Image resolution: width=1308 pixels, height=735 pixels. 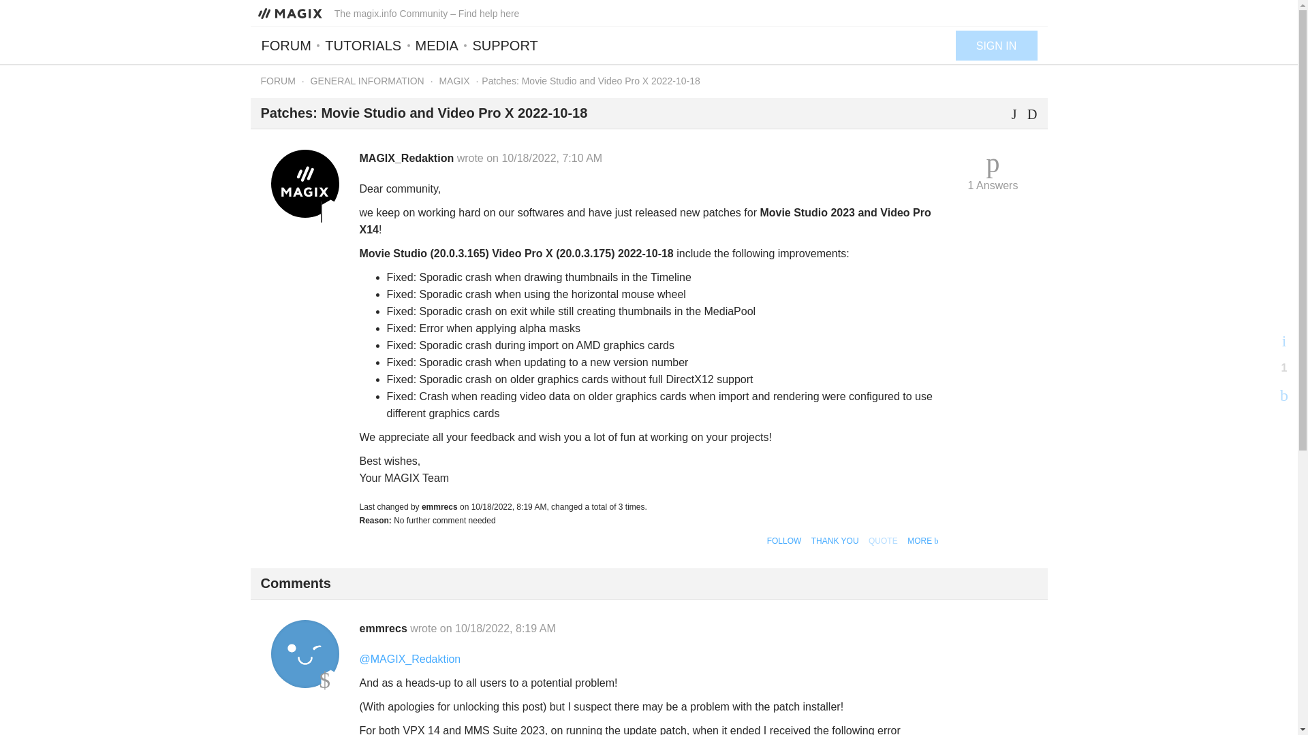 I want to click on SIGN IN, so click(x=996, y=45).